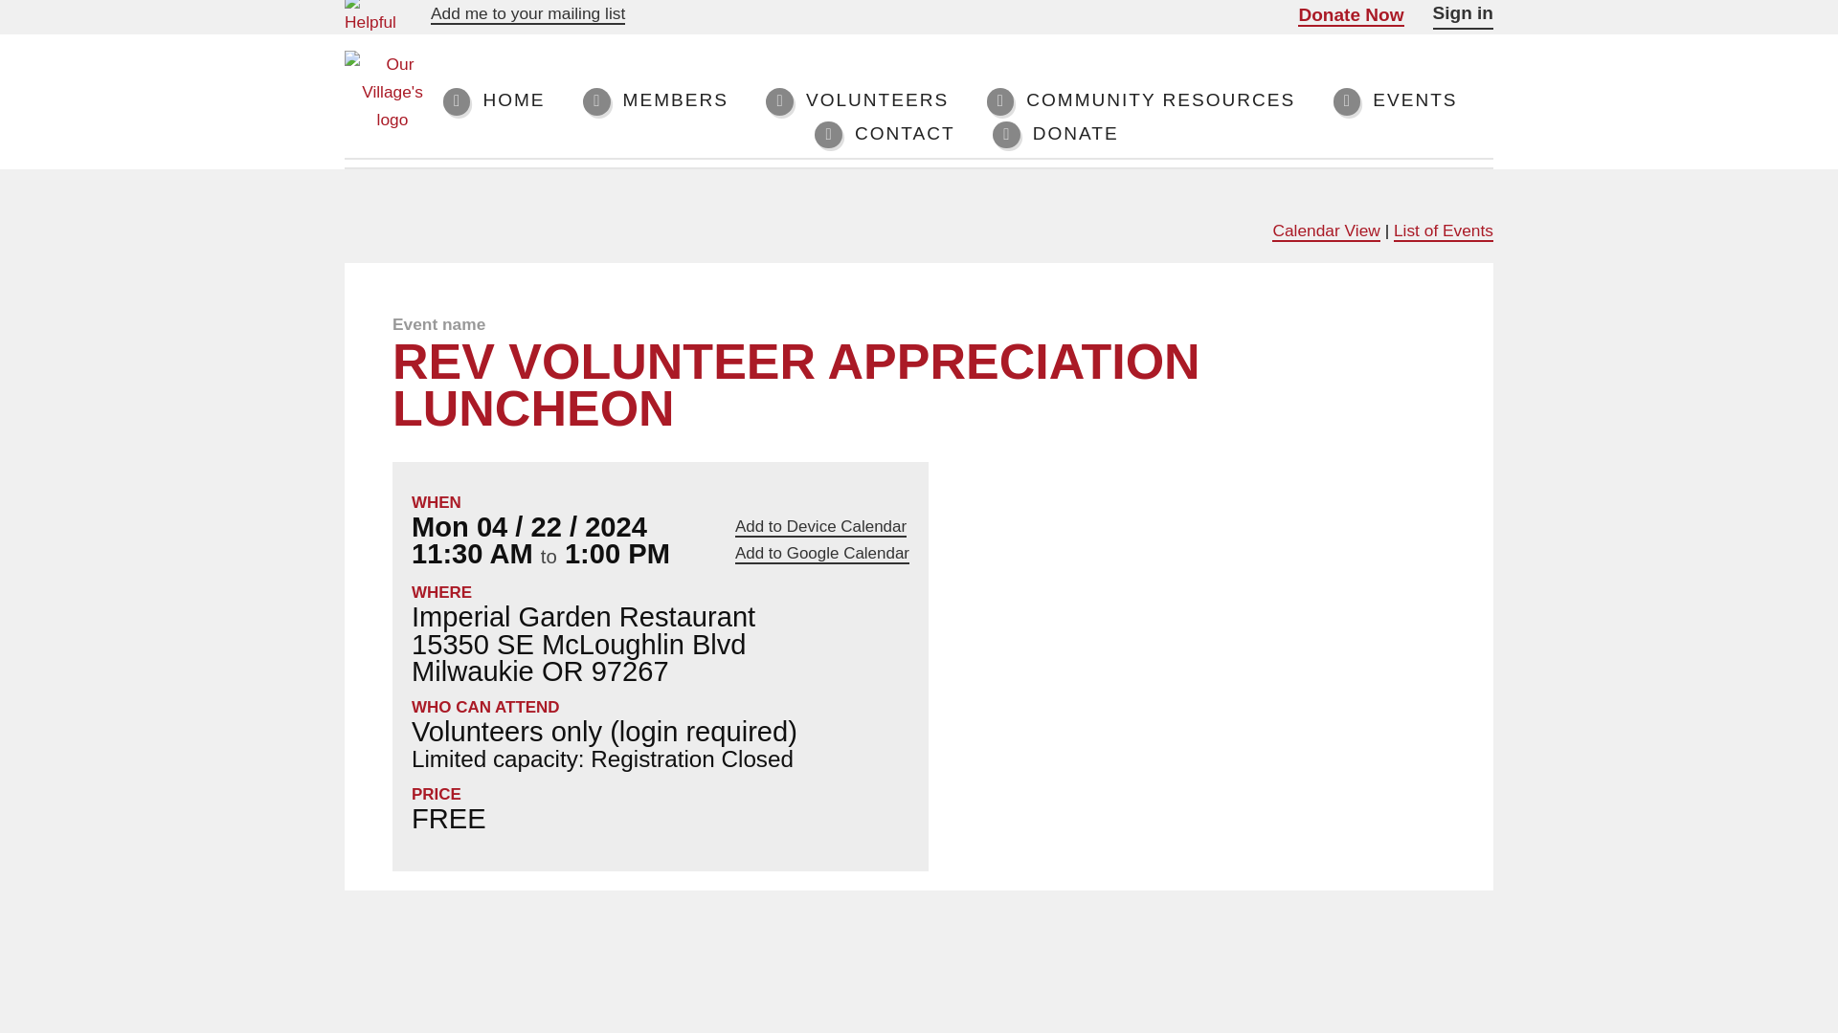 Image resolution: width=1838 pixels, height=1033 pixels. What do you see at coordinates (884, 134) in the screenshot?
I see `CONTACT` at bounding box center [884, 134].